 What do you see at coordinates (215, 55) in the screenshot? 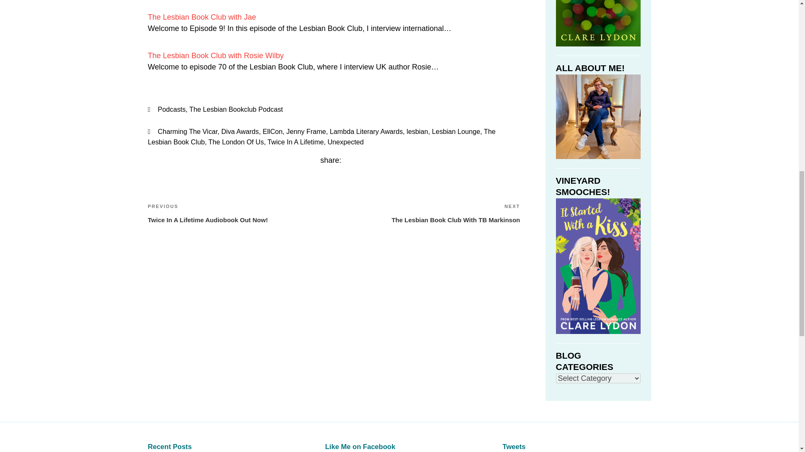
I see `The Lesbian Book Club with Rosie Wilby` at bounding box center [215, 55].